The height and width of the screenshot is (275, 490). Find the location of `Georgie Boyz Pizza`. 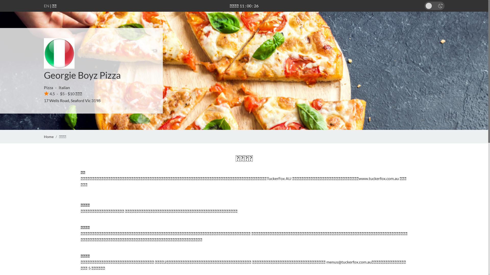

Georgie Boyz Pizza is located at coordinates (82, 75).